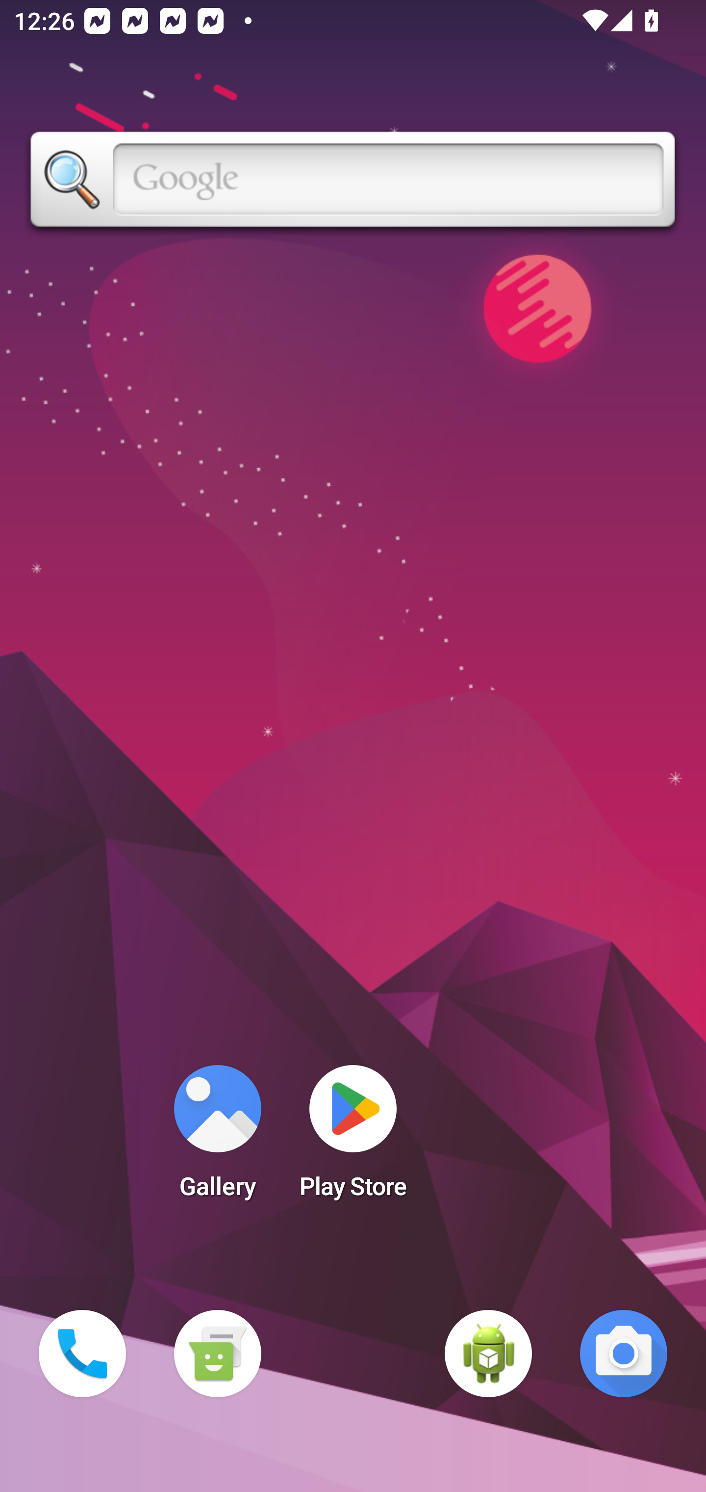 Image resolution: width=706 pixels, height=1492 pixels. What do you see at coordinates (82, 1354) in the screenshot?
I see `Phone` at bounding box center [82, 1354].